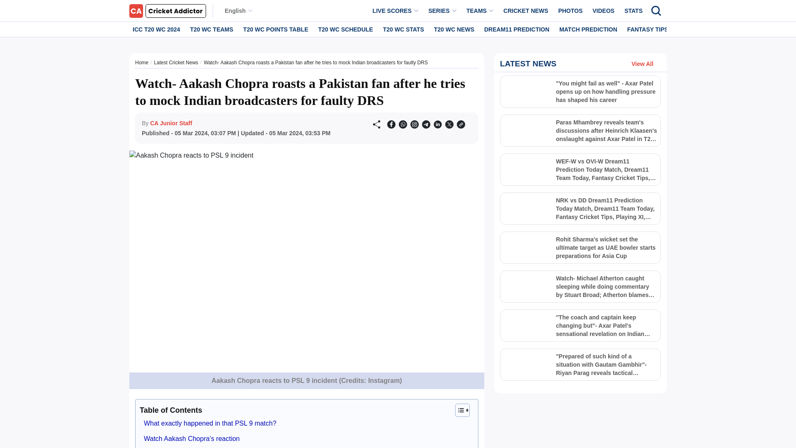 This screenshot has height=448, width=796. I want to click on SERIES, so click(442, 11).